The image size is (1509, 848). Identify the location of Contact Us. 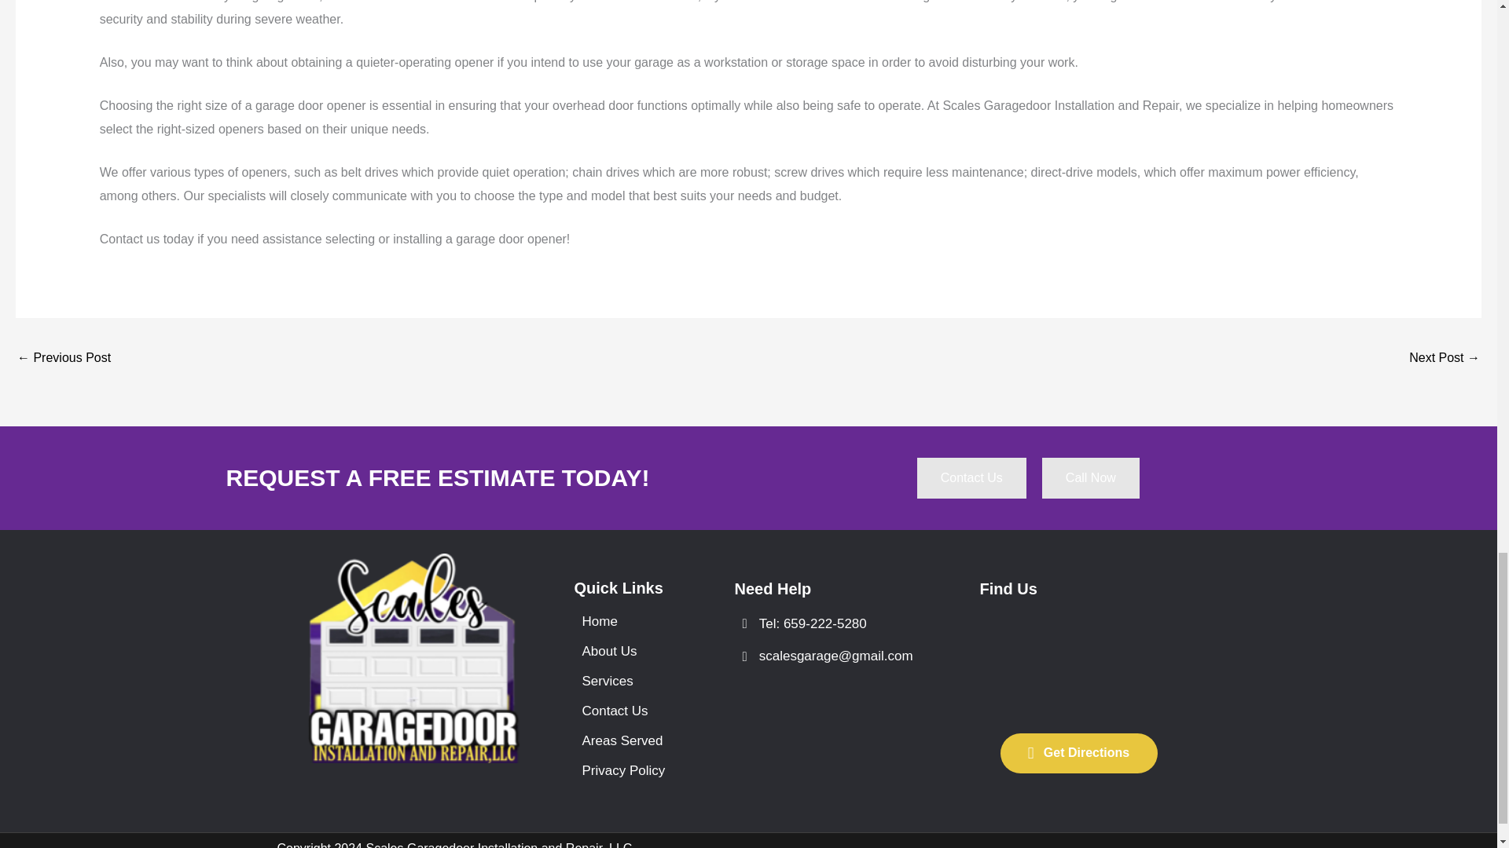
(971, 478).